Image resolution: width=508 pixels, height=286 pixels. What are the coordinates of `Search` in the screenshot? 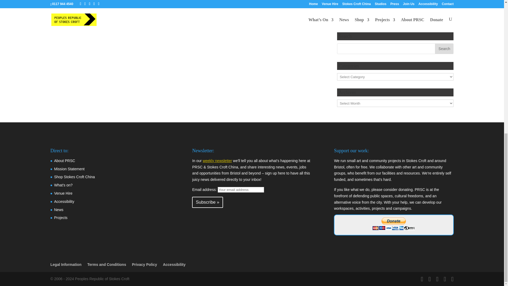 It's located at (444, 49).